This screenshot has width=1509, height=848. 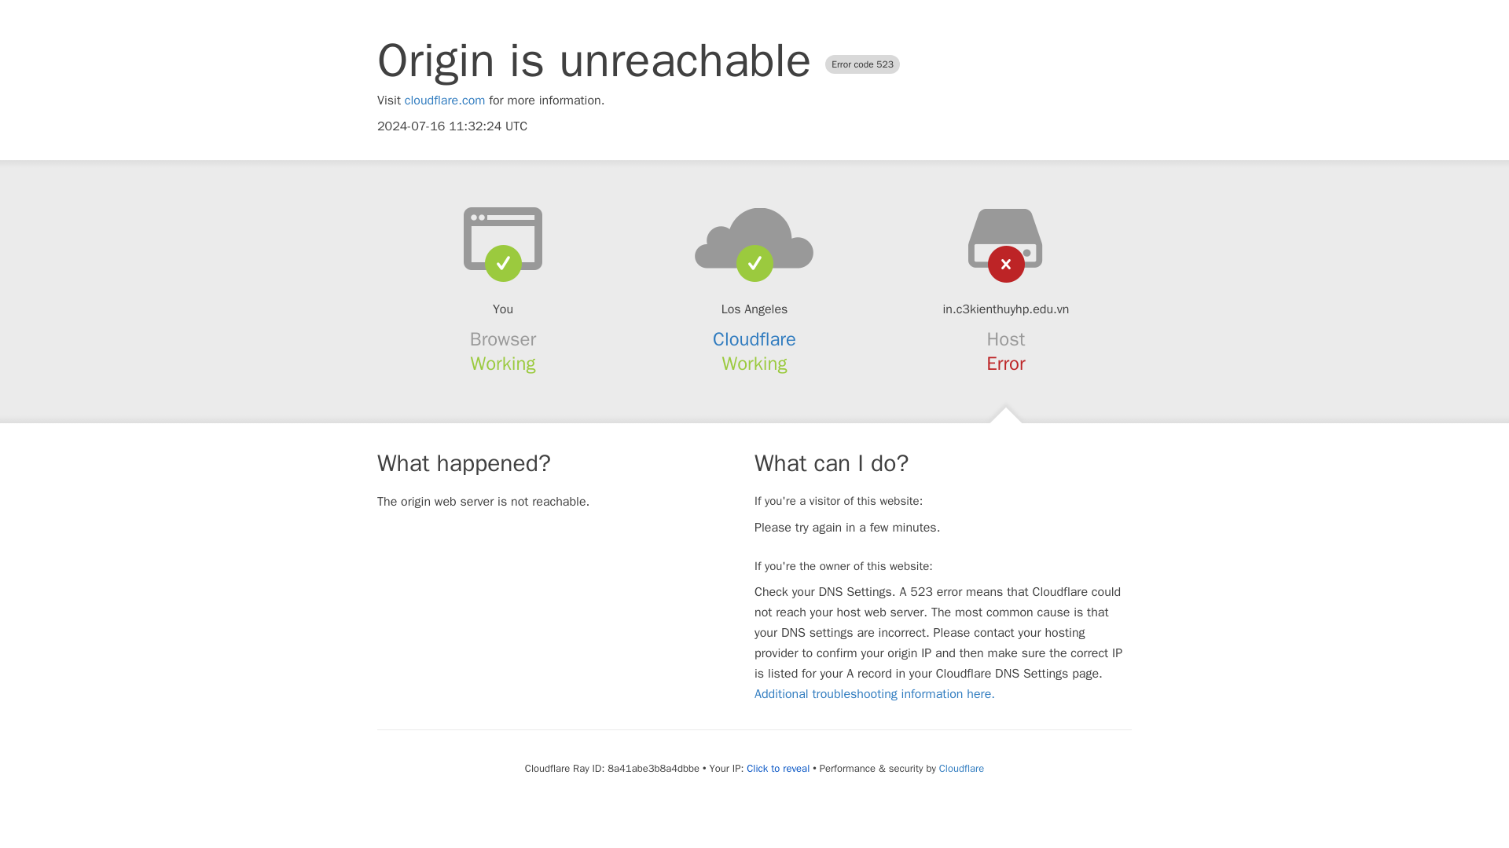 I want to click on Cloudflare, so click(x=960, y=768).